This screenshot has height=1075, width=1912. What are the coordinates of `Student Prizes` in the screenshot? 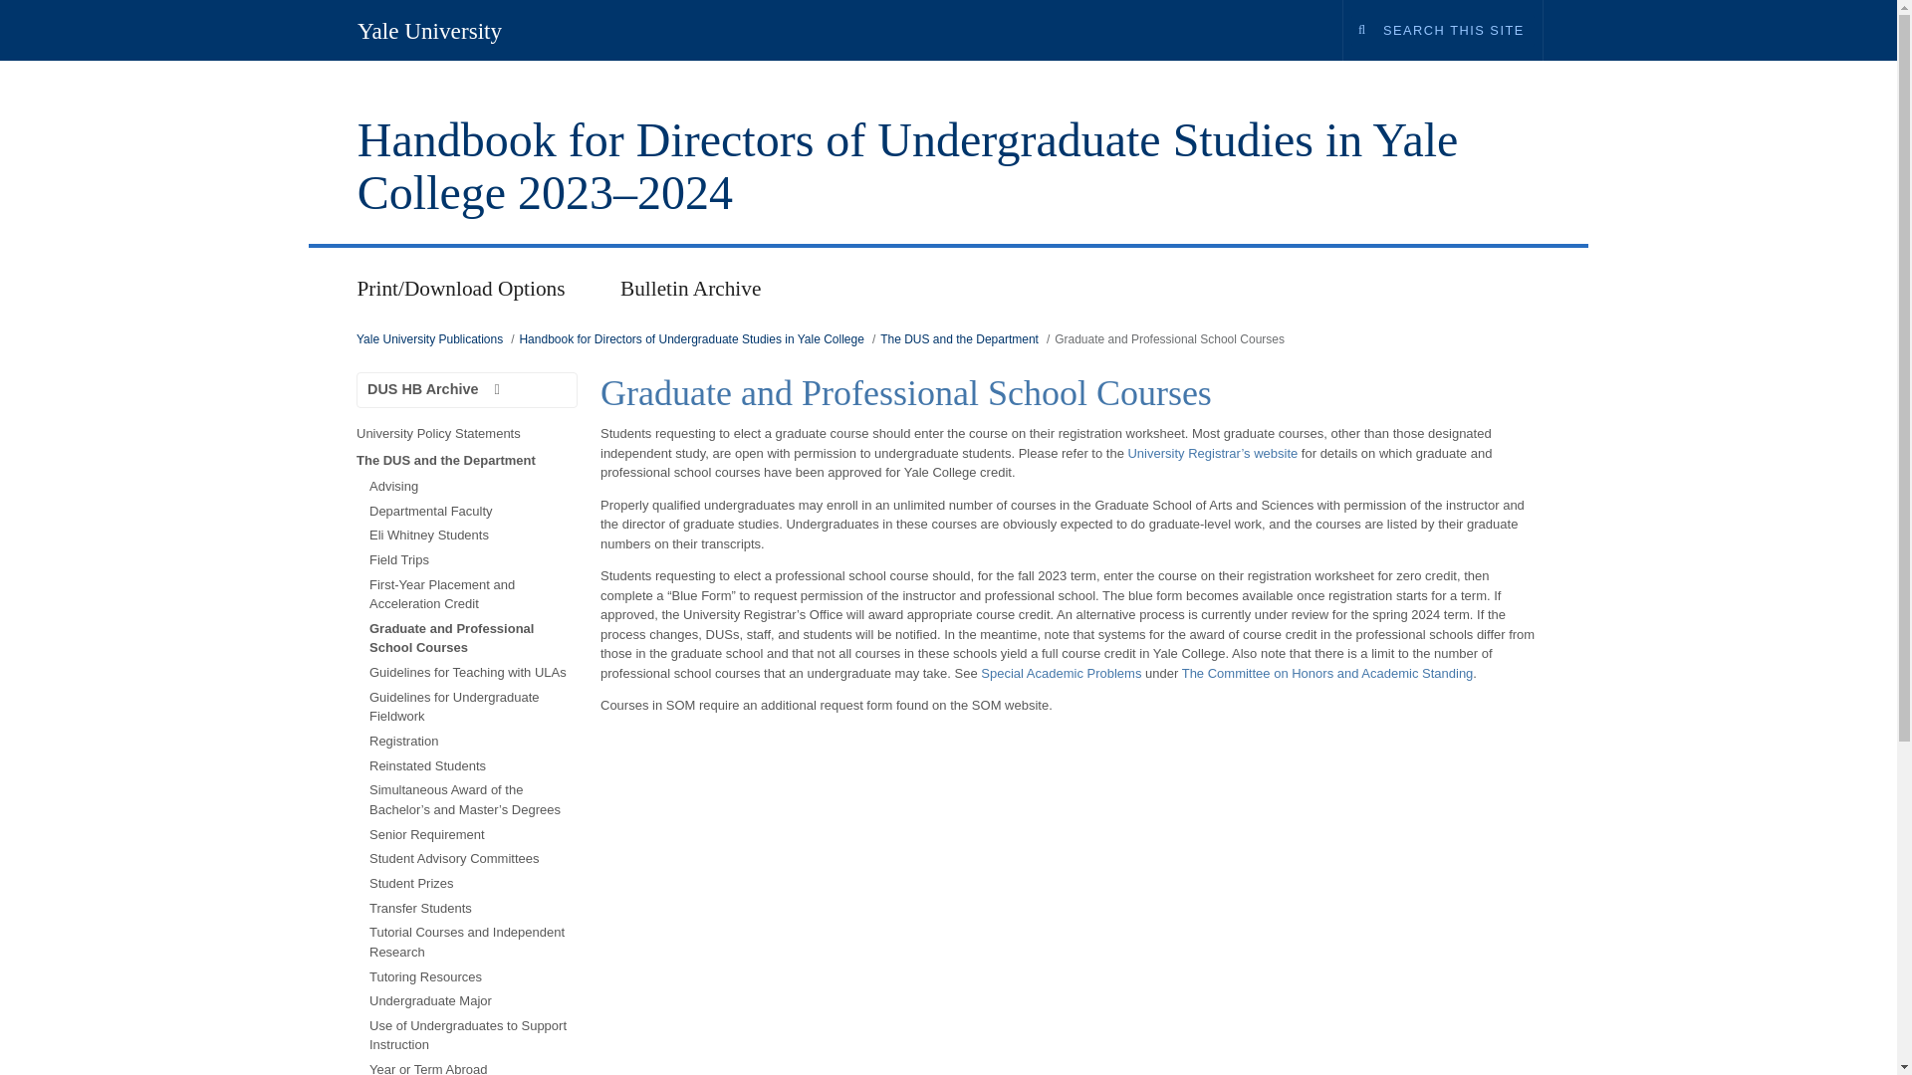 It's located at (472, 882).